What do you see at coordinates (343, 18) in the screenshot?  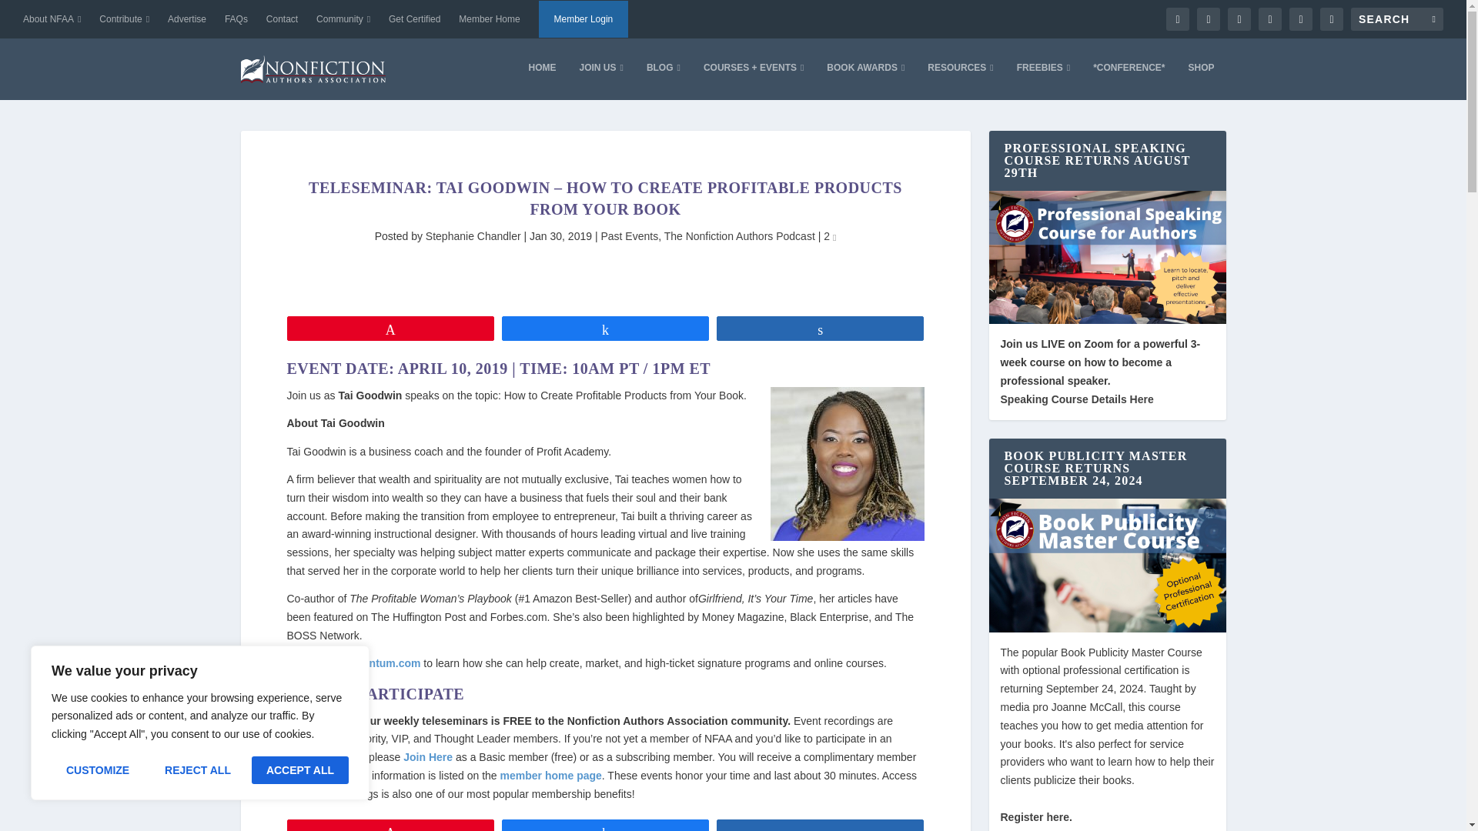 I see `Community` at bounding box center [343, 18].